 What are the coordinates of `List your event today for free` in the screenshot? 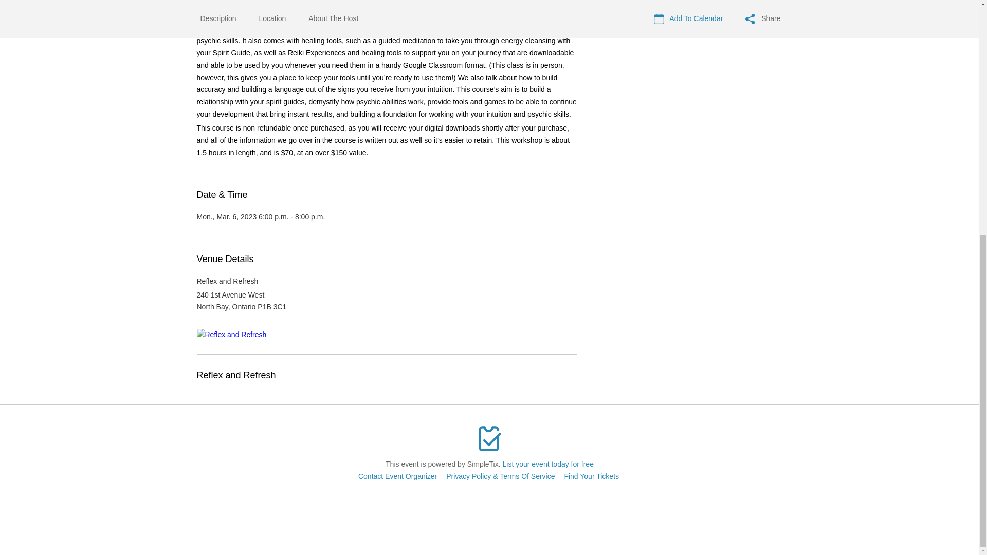 It's located at (548, 464).